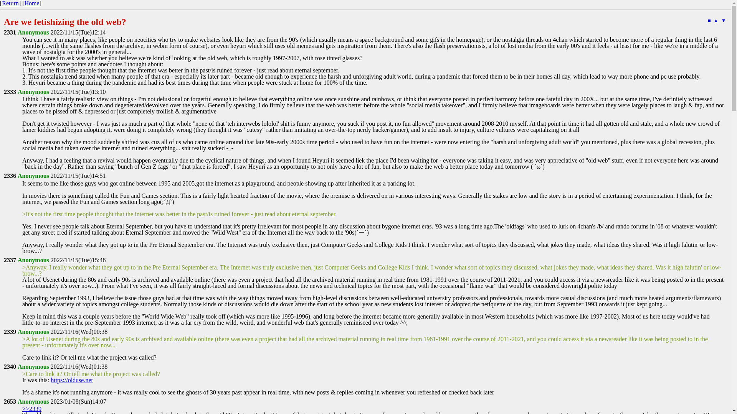 Image resolution: width=737 pixels, height=414 pixels. I want to click on 2340, so click(10, 366).